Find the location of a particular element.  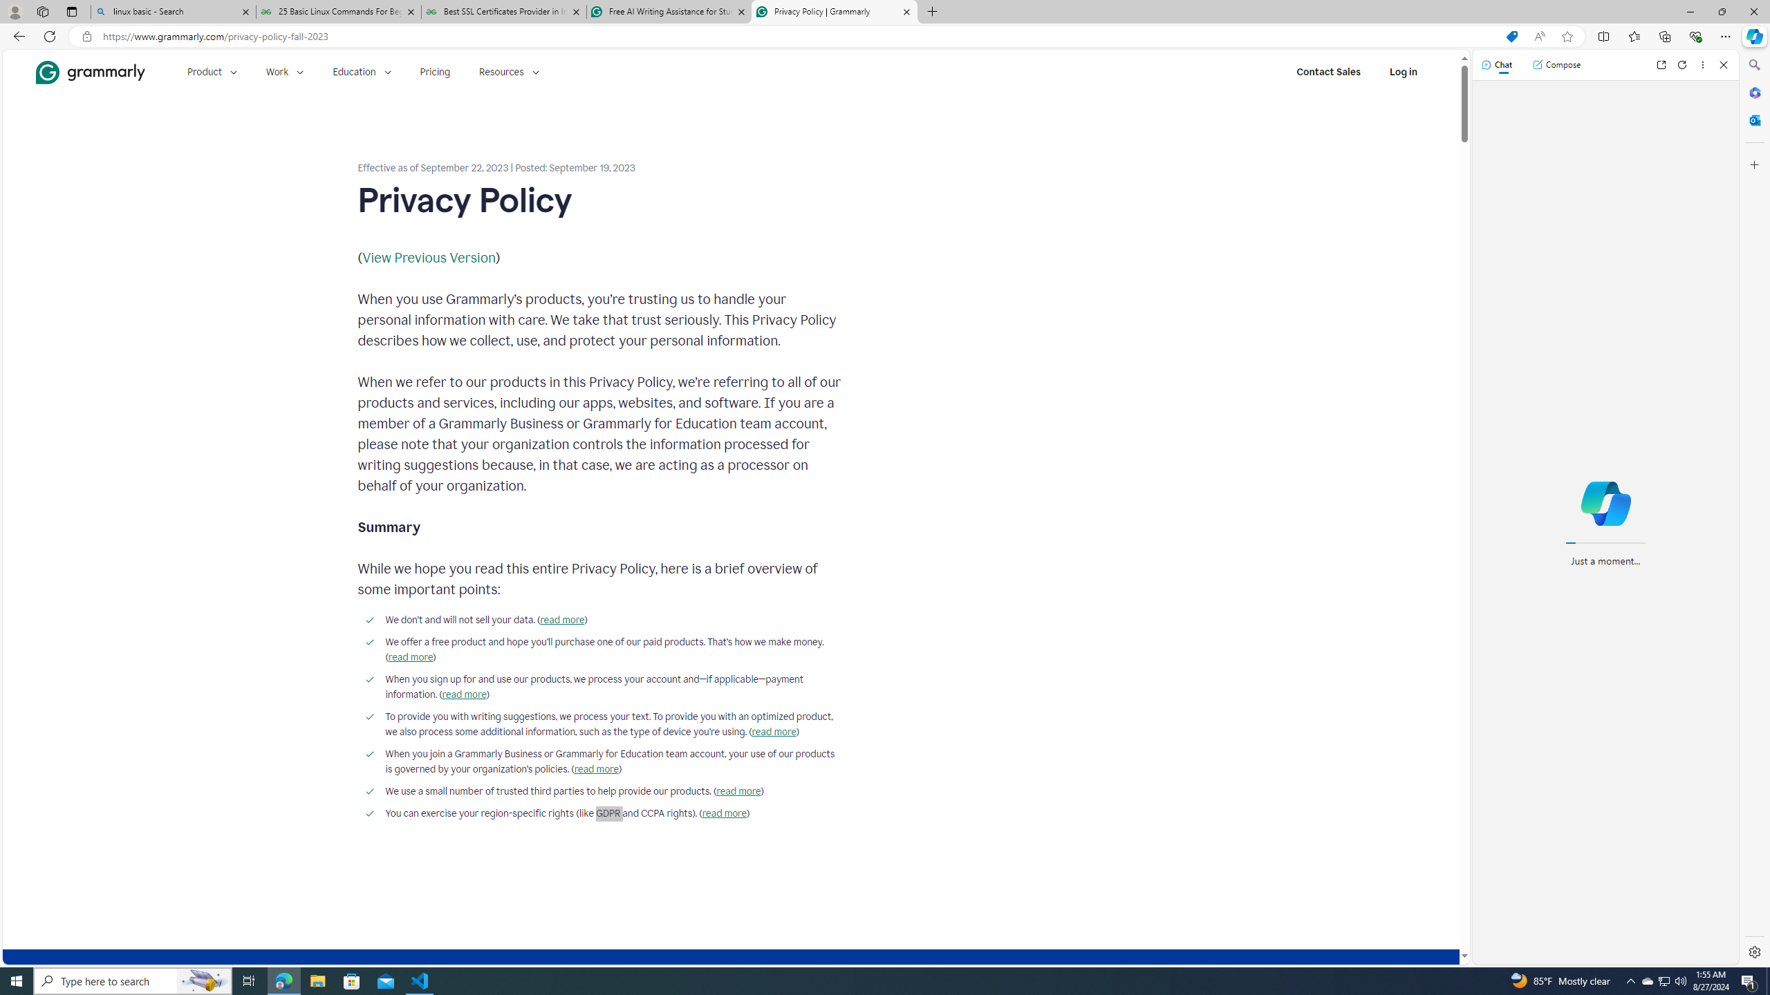

Grammarly Home is located at coordinates (90, 72).